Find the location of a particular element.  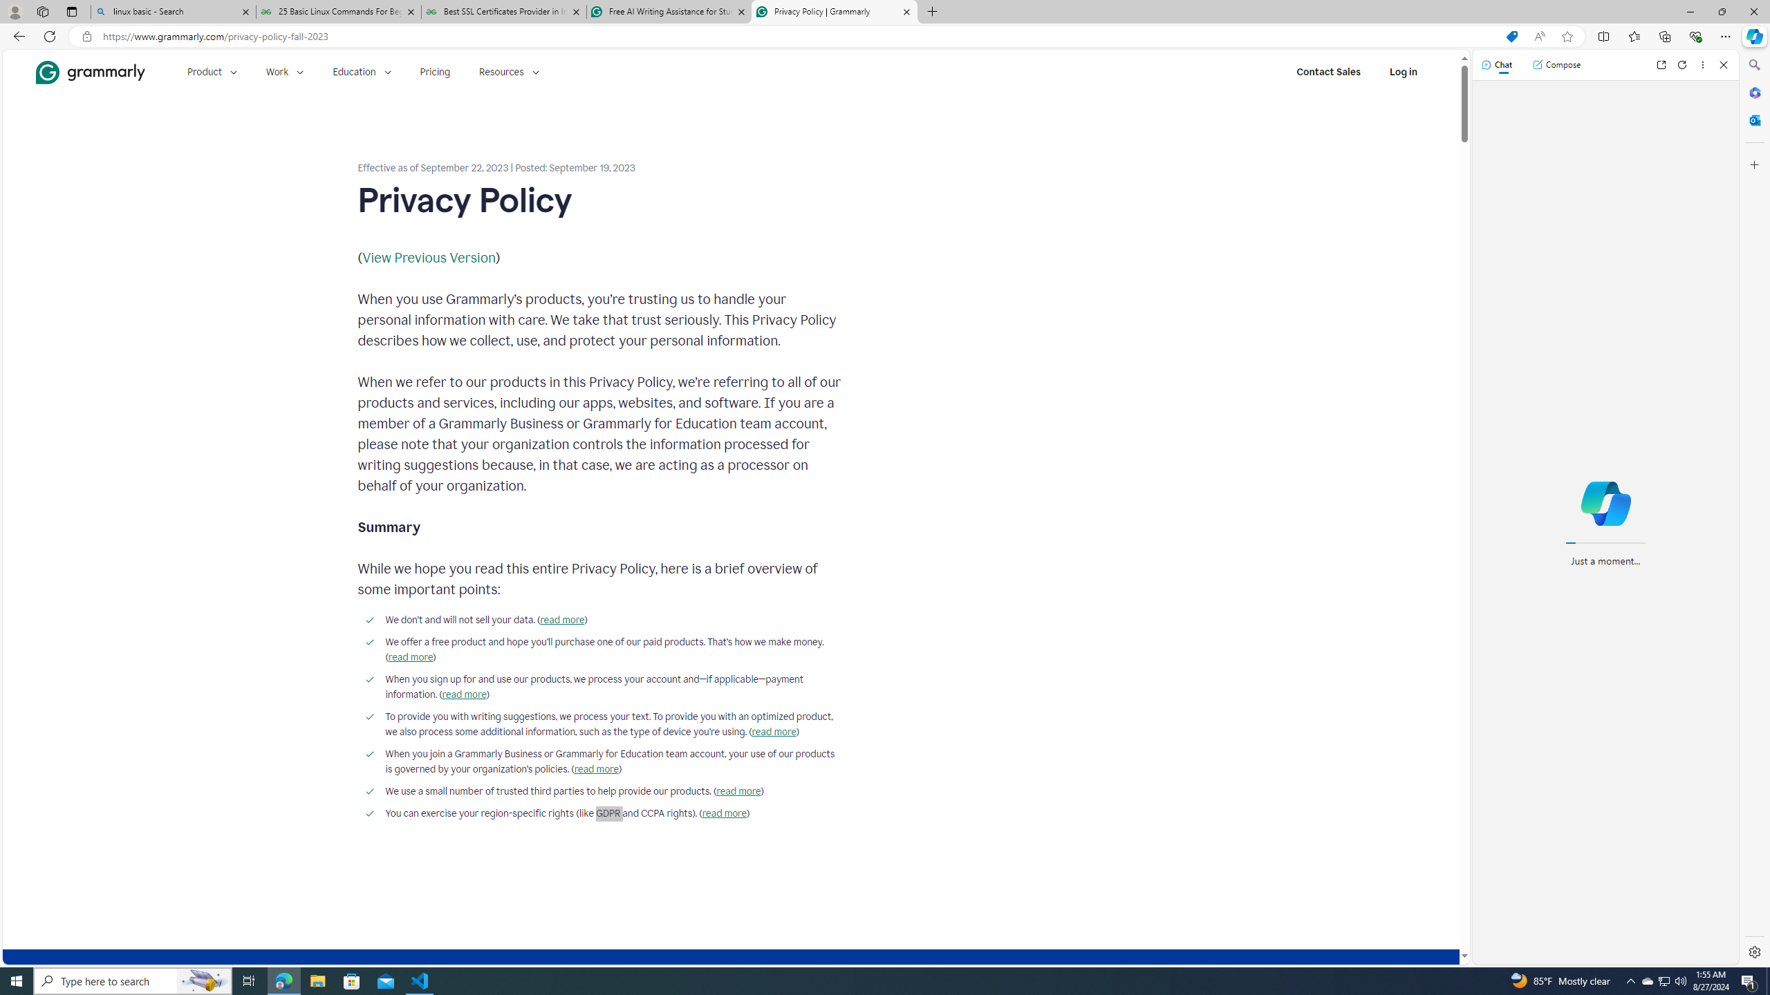

Grammarly Home is located at coordinates (90, 72).